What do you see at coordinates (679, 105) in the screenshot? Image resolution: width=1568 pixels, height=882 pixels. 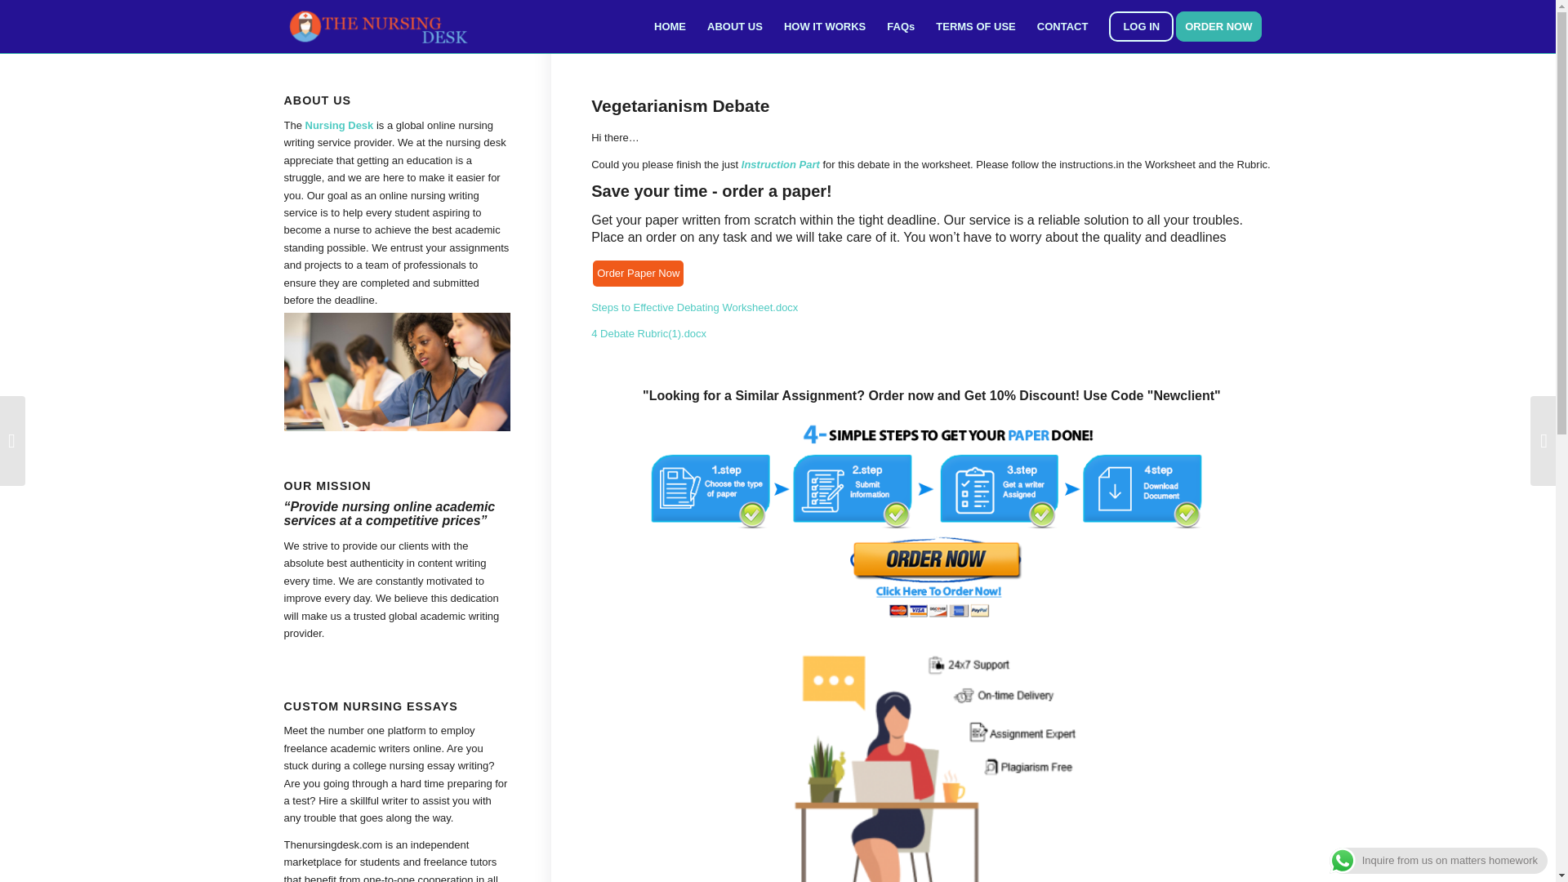 I see `Permanent Link: Vegetarianism Debate` at bounding box center [679, 105].